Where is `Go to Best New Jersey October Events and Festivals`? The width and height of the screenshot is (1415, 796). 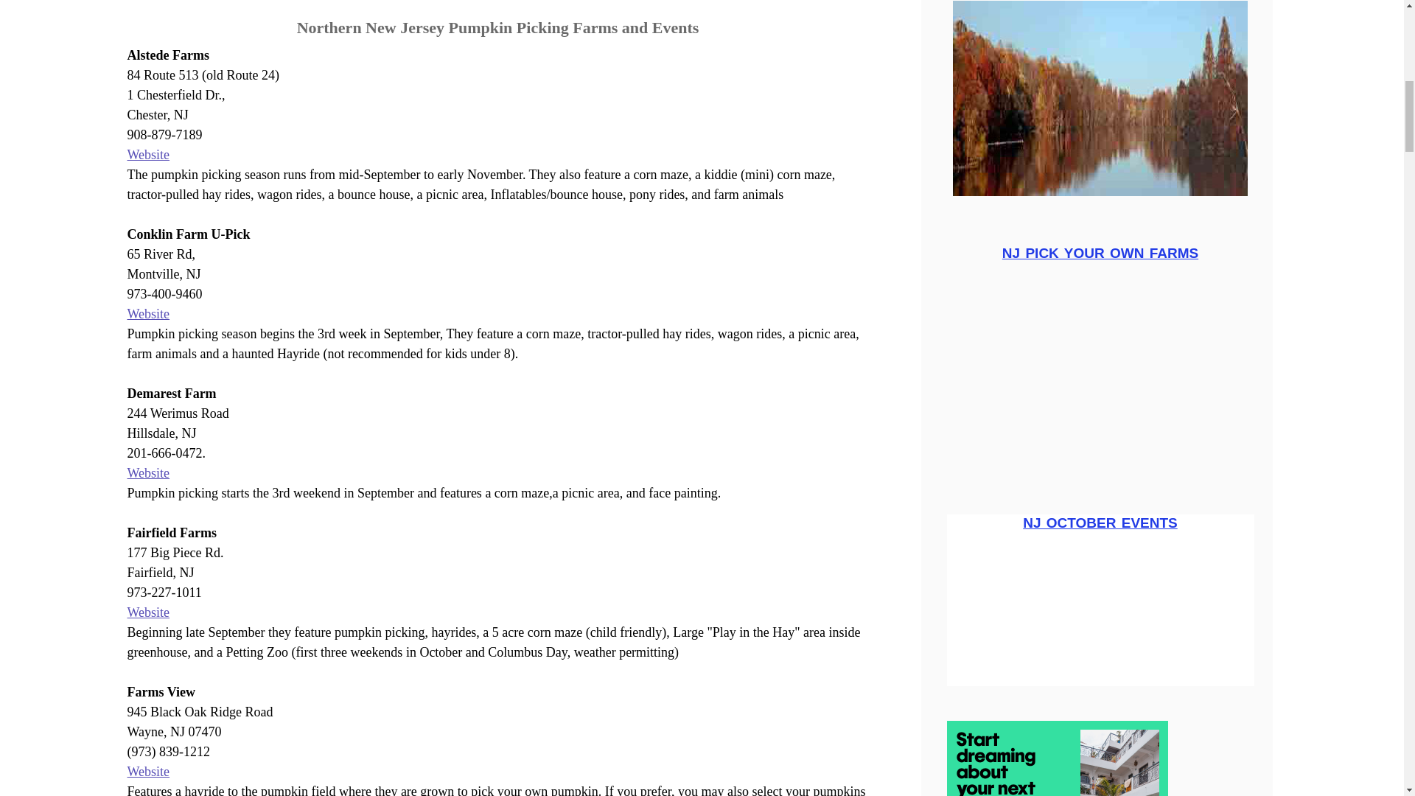
Go to Best New Jersey October Events and Festivals is located at coordinates (1100, 677).